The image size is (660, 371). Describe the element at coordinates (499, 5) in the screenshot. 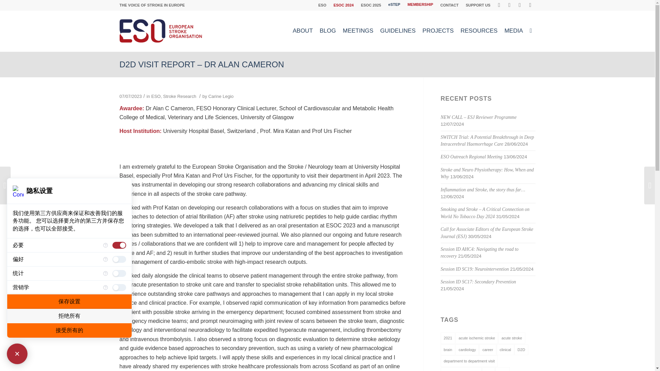

I see `Facebook` at that location.